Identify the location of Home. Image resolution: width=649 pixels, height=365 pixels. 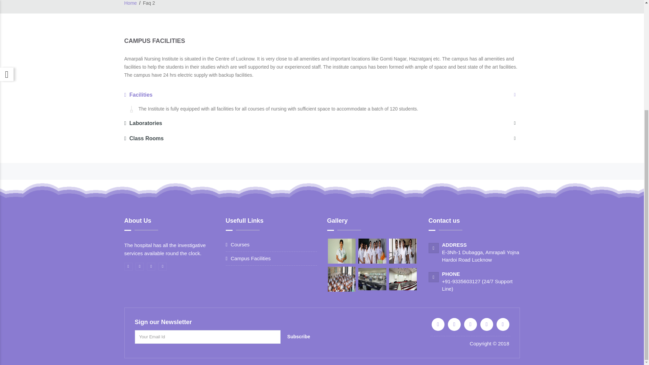
(130, 3).